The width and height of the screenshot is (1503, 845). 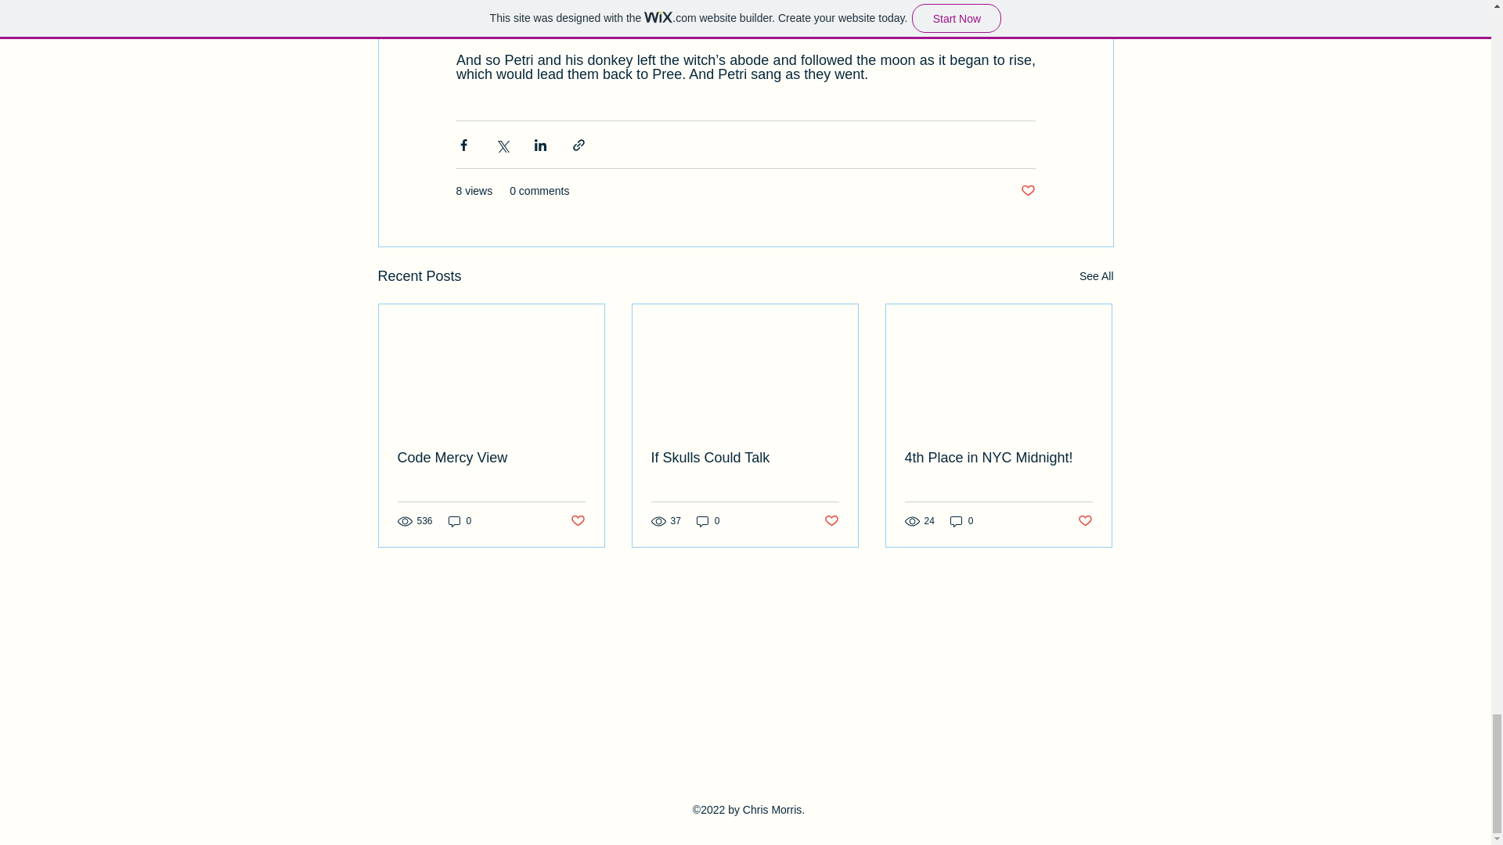 What do you see at coordinates (460, 521) in the screenshot?
I see `0` at bounding box center [460, 521].